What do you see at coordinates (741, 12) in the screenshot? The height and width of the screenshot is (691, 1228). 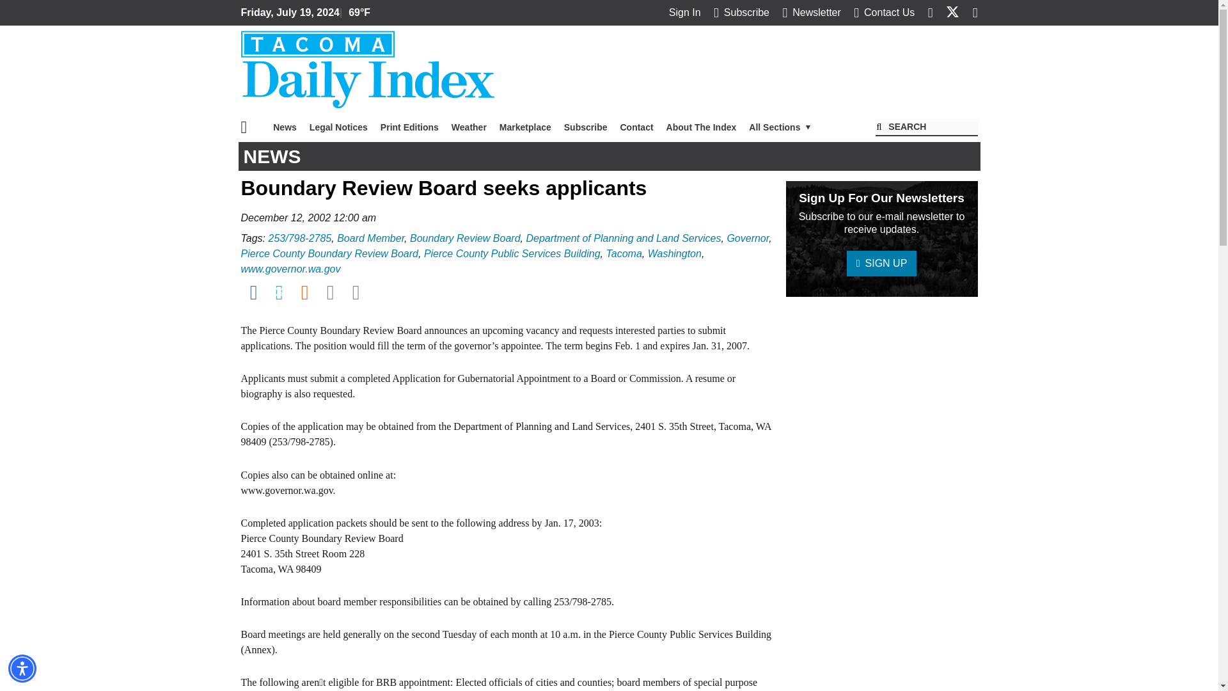 I see `Subscribe` at bounding box center [741, 12].